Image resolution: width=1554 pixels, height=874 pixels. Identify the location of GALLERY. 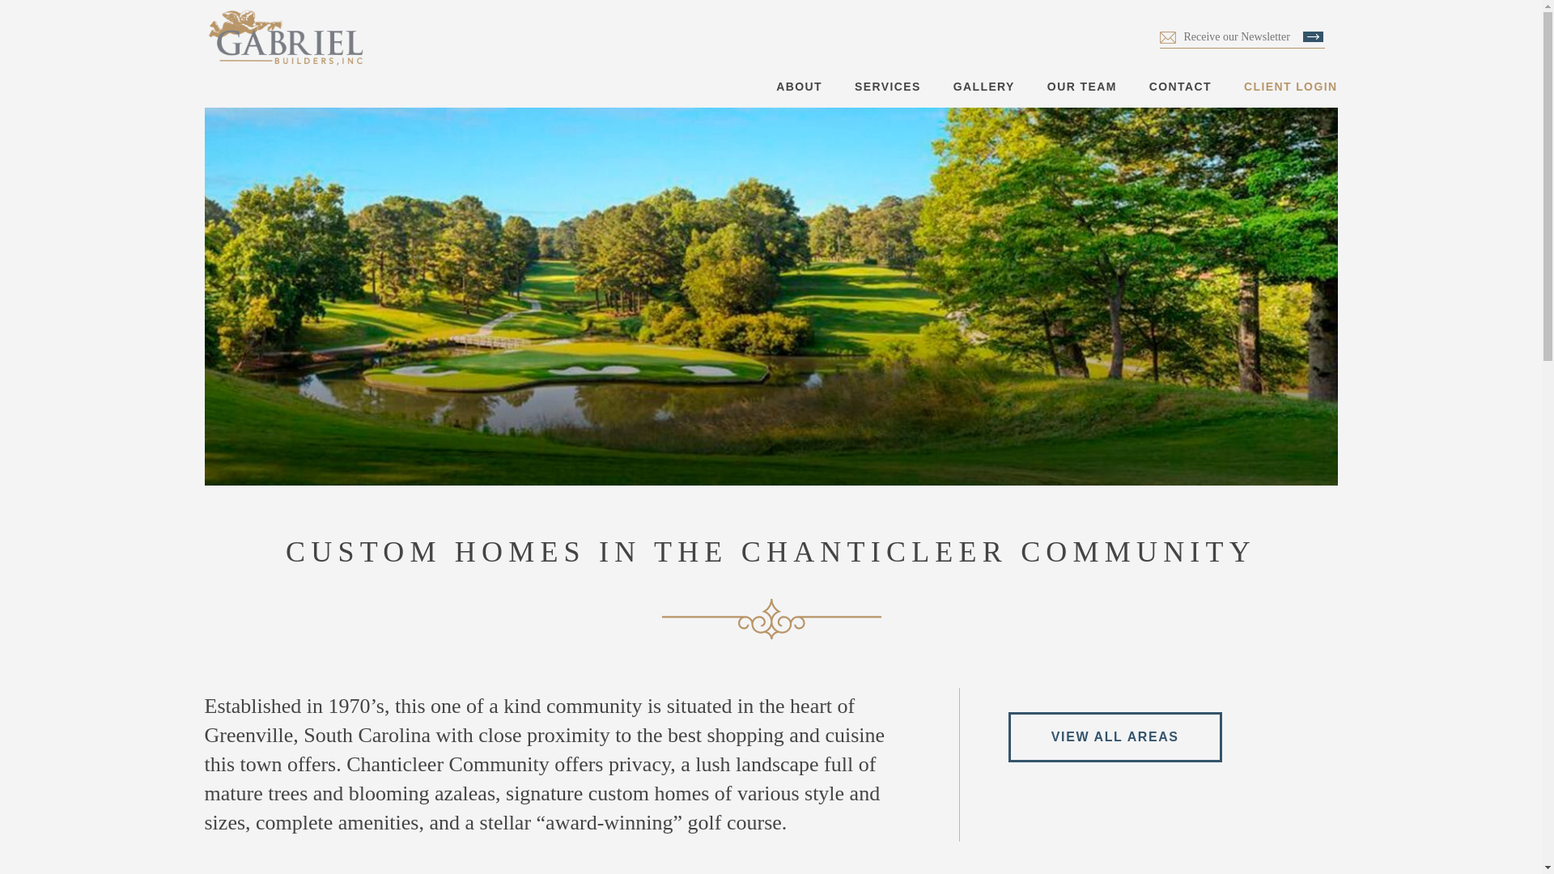
(984, 86).